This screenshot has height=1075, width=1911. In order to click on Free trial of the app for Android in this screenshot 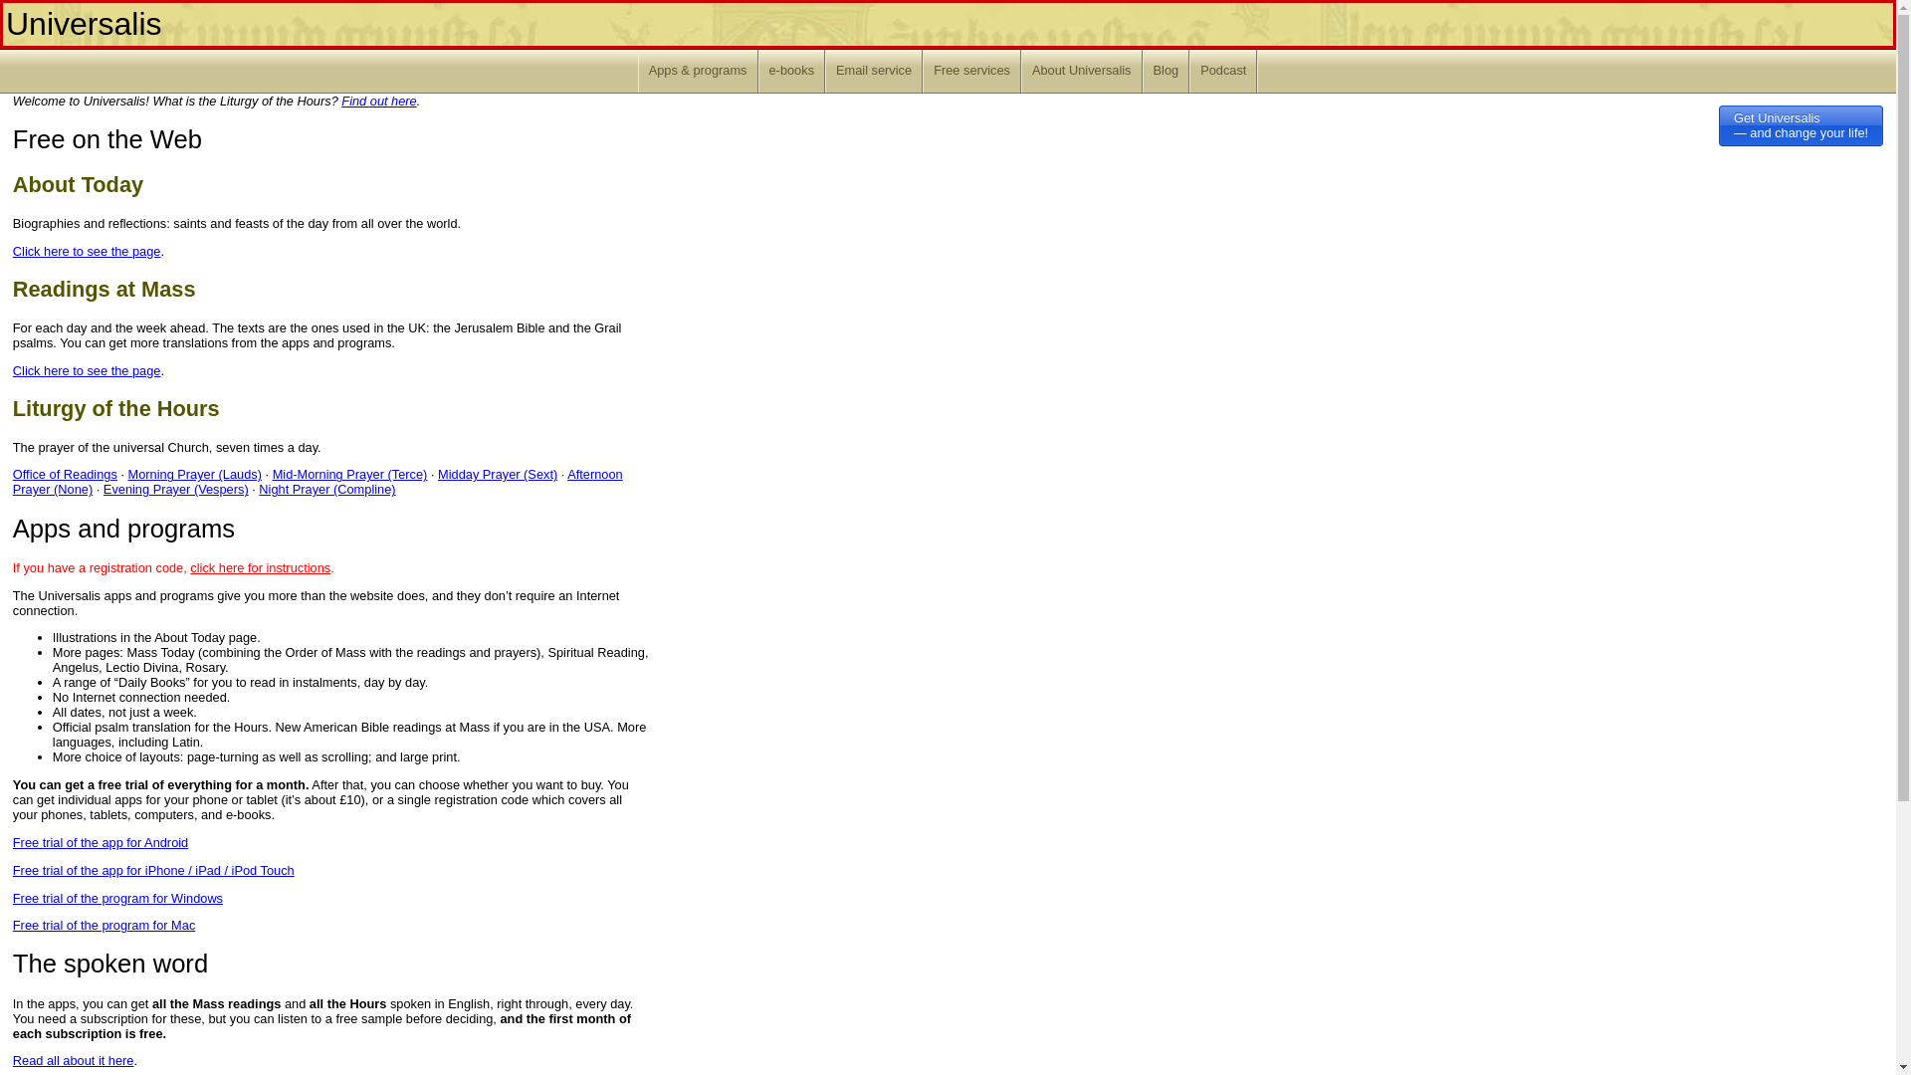, I will do `click(100, 842)`.